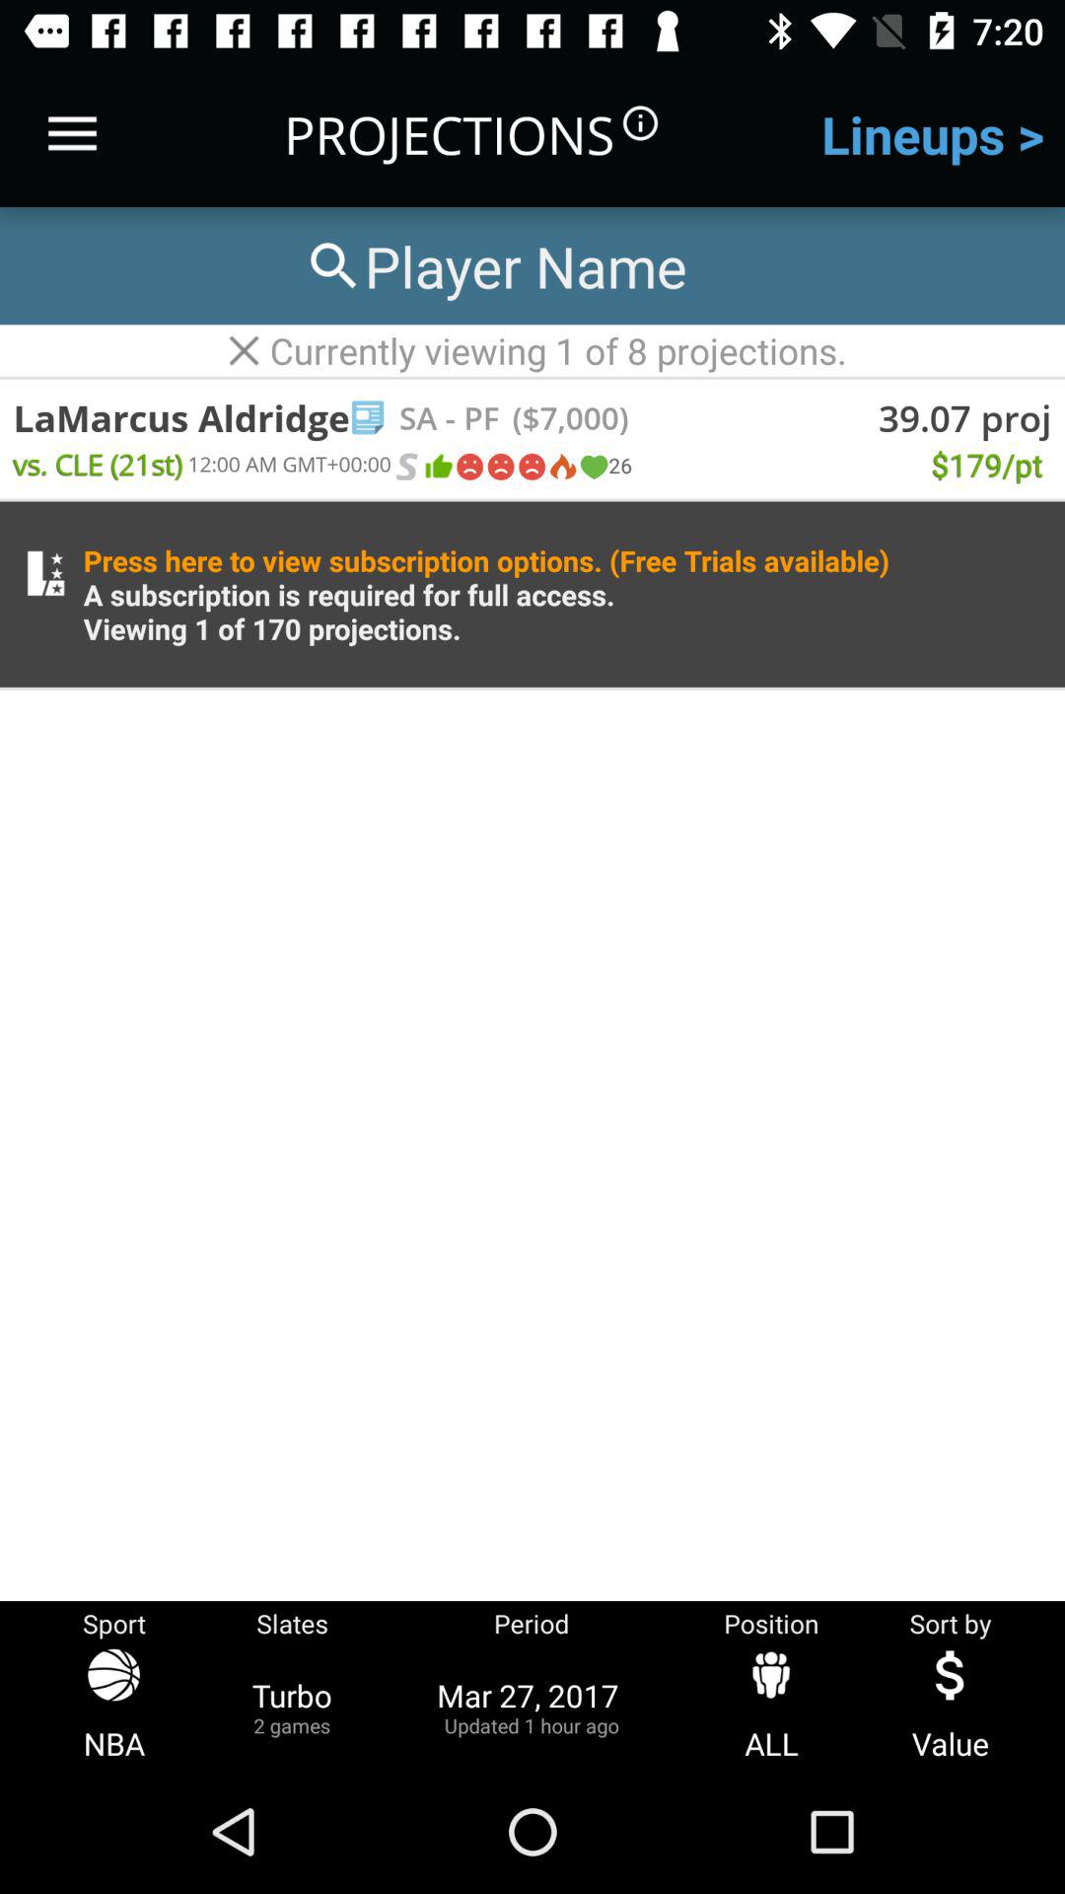 This screenshot has height=1894, width=1065. I want to click on search for player name, so click(494, 266).